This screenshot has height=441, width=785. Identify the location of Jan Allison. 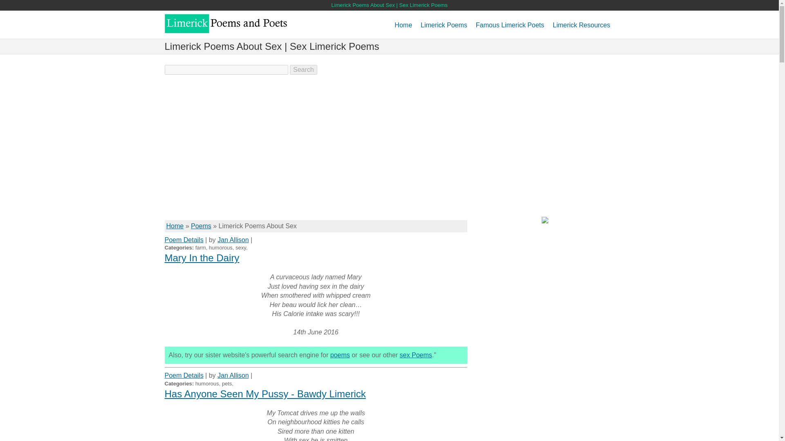
(233, 240).